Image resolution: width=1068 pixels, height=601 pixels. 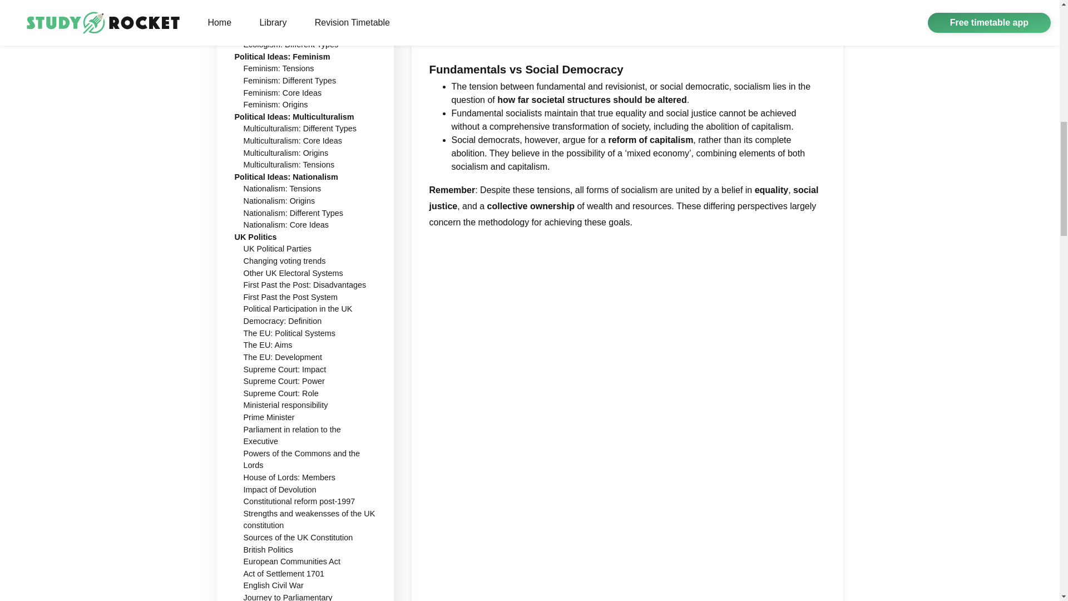 I want to click on Feminism: Core Ideas, so click(x=283, y=92).